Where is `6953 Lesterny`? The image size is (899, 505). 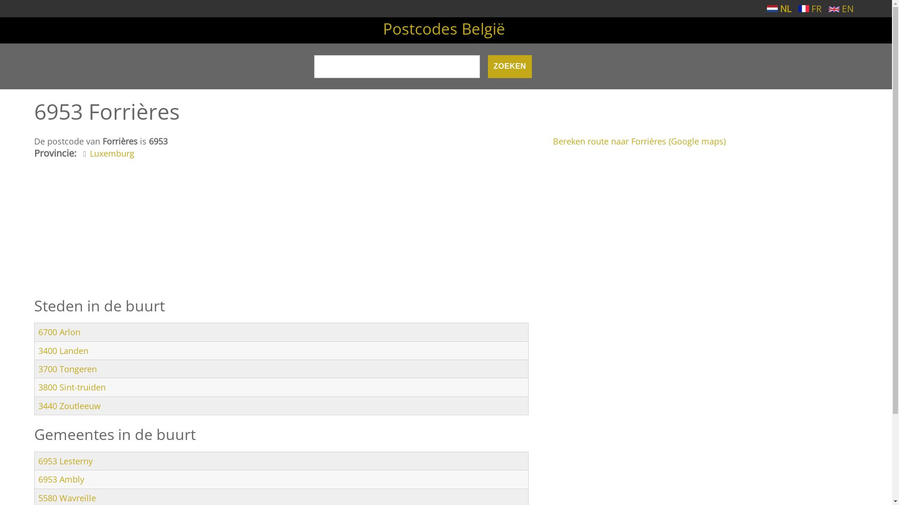
6953 Lesterny is located at coordinates (66, 461).